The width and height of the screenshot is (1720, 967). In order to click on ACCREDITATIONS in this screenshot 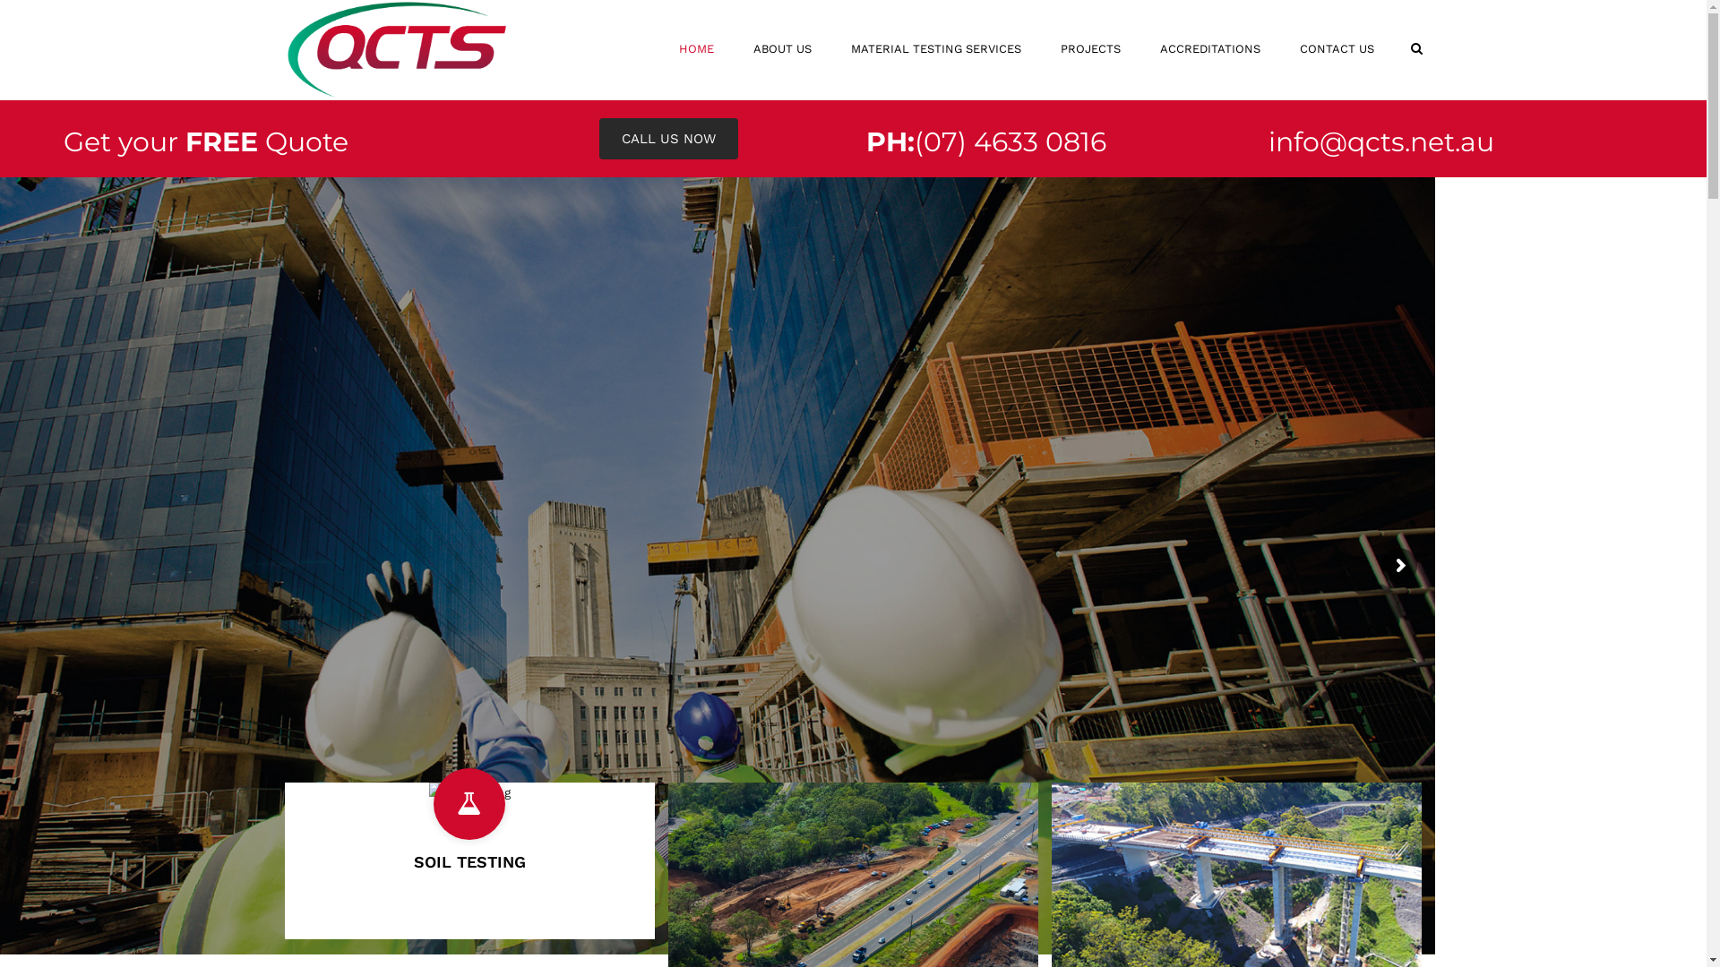, I will do `click(1209, 49)`.